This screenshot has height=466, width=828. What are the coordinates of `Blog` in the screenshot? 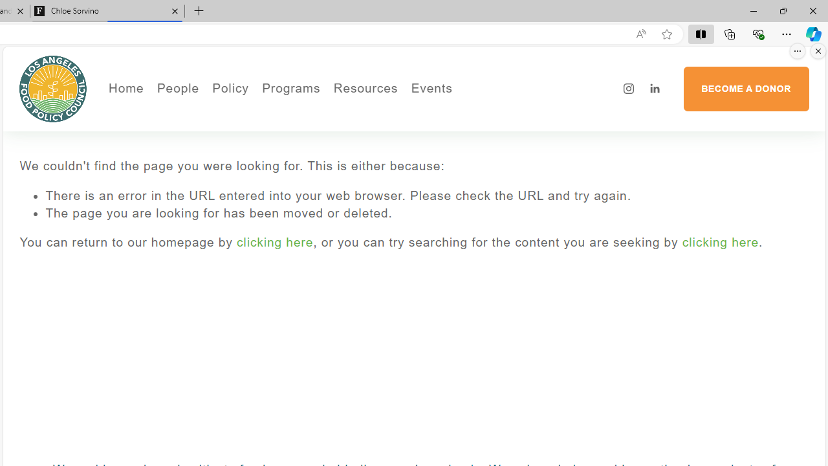 It's located at (221, 170).